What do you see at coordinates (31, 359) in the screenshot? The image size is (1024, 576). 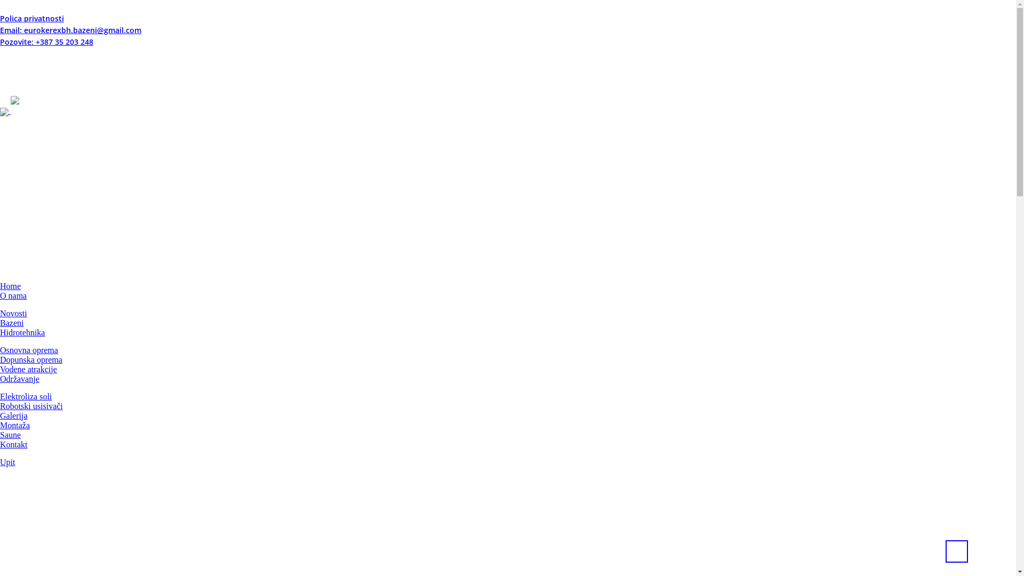 I see `Dopunska oprema` at bounding box center [31, 359].